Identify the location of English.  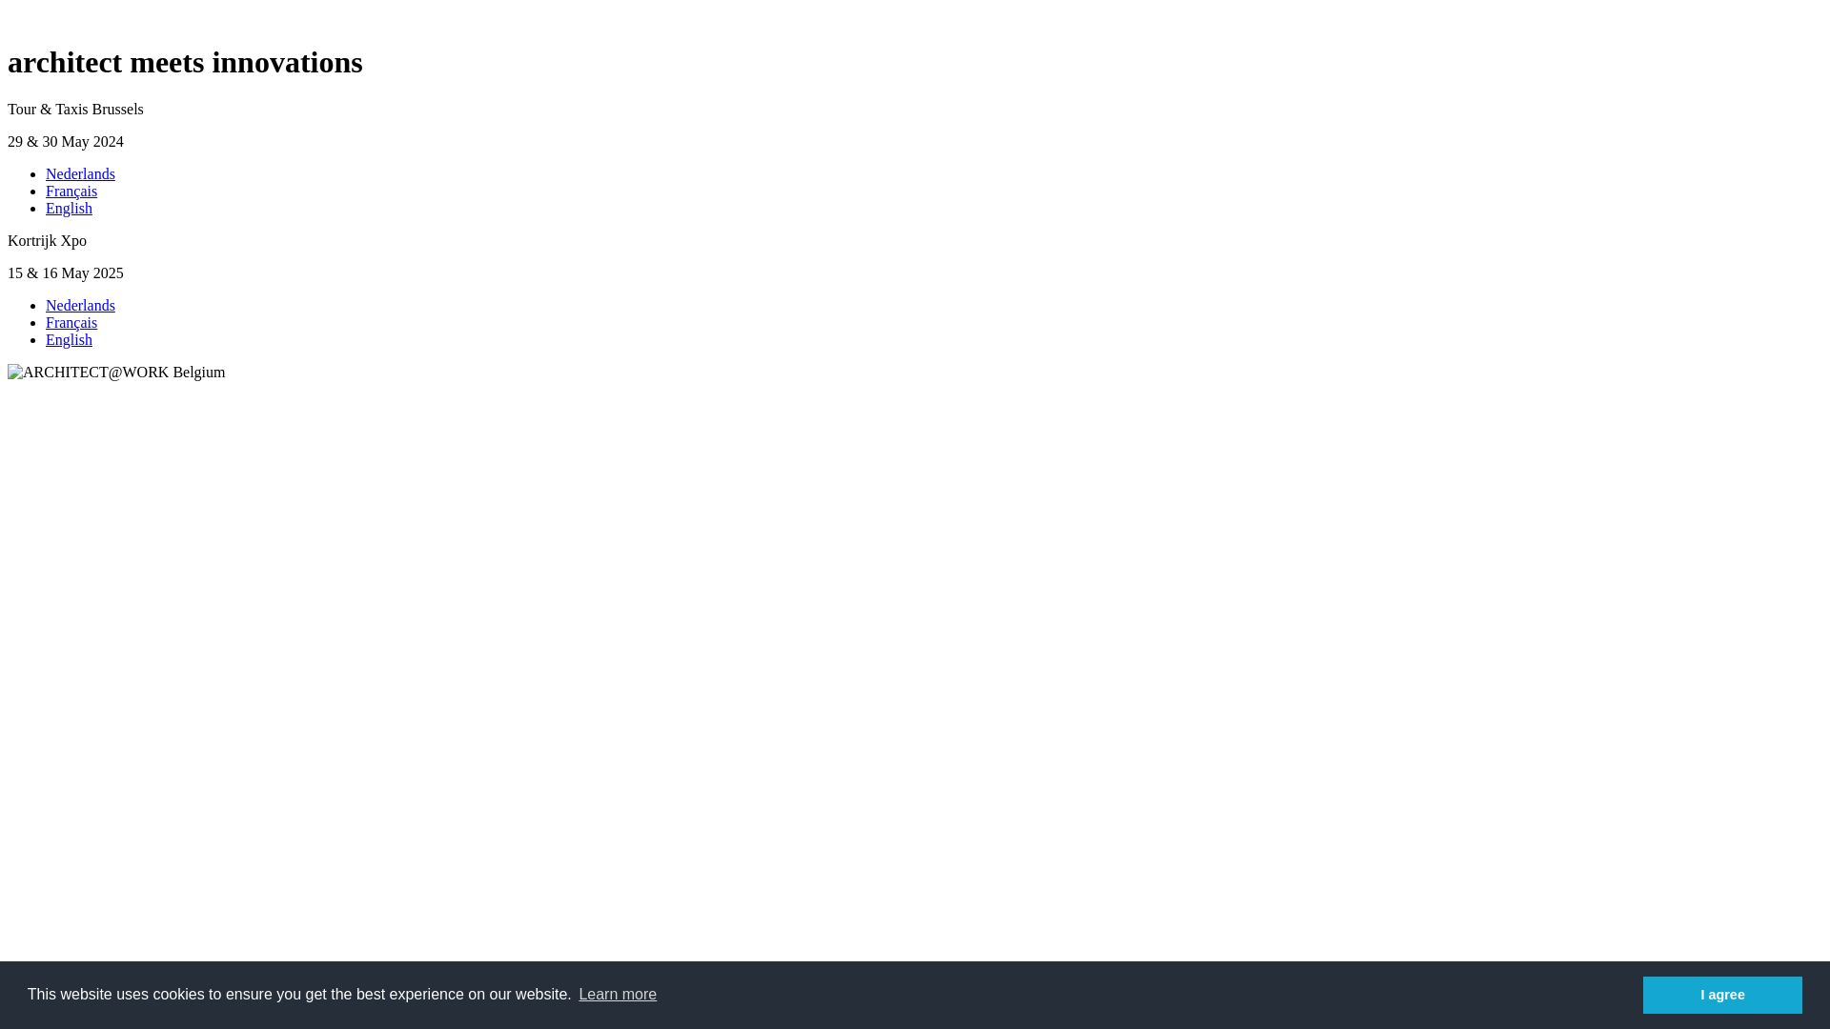
(69, 339).